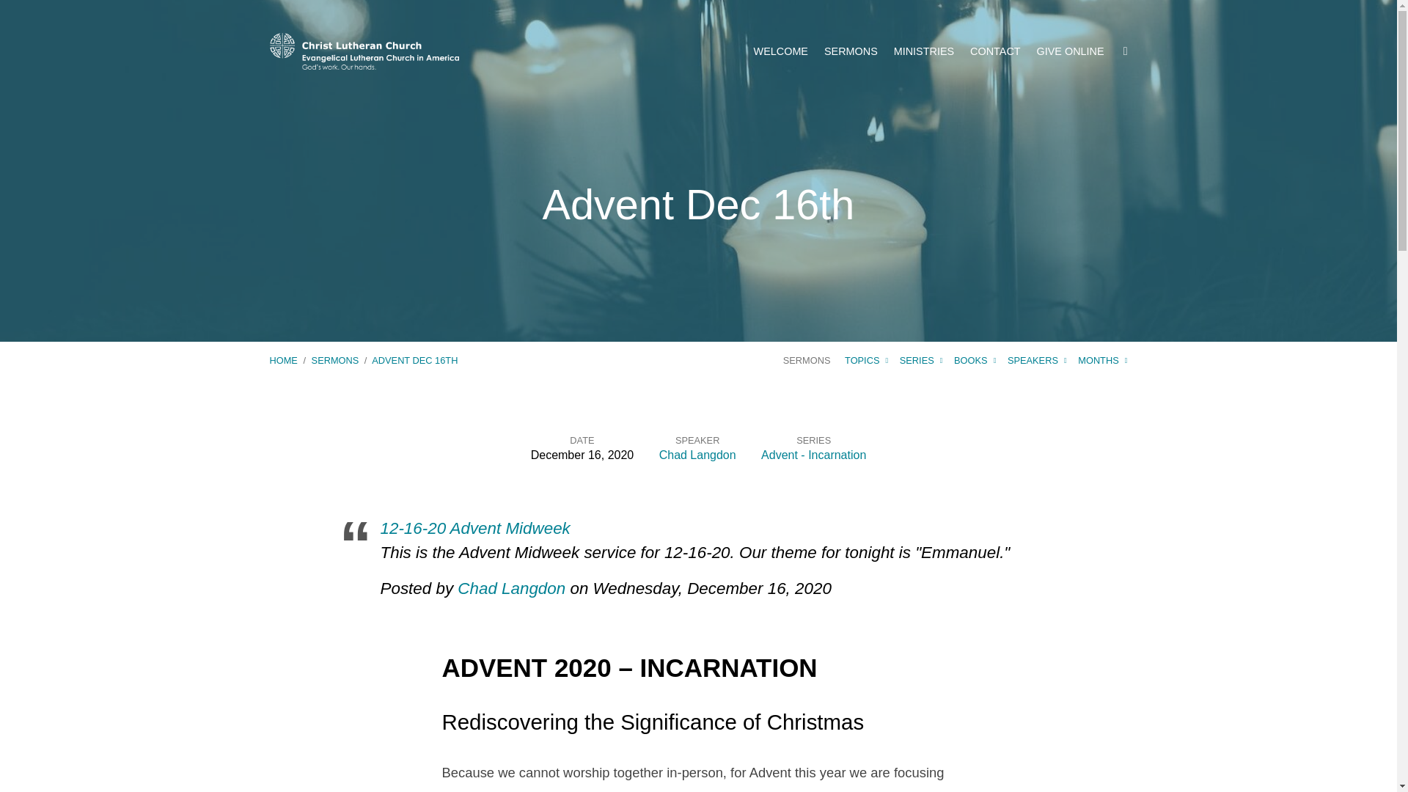 The image size is (1408, 792). Describe the element at coordinates (924, 51) in the screenshot. I see `MINISTRIES` at that location.